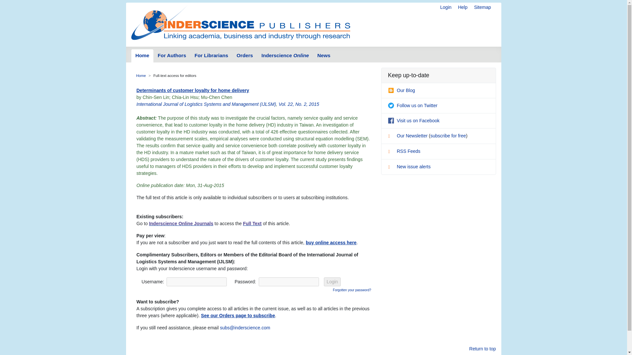  Describe the element at coordinates (323, 56) in the screenshot. I see `News` at that location.